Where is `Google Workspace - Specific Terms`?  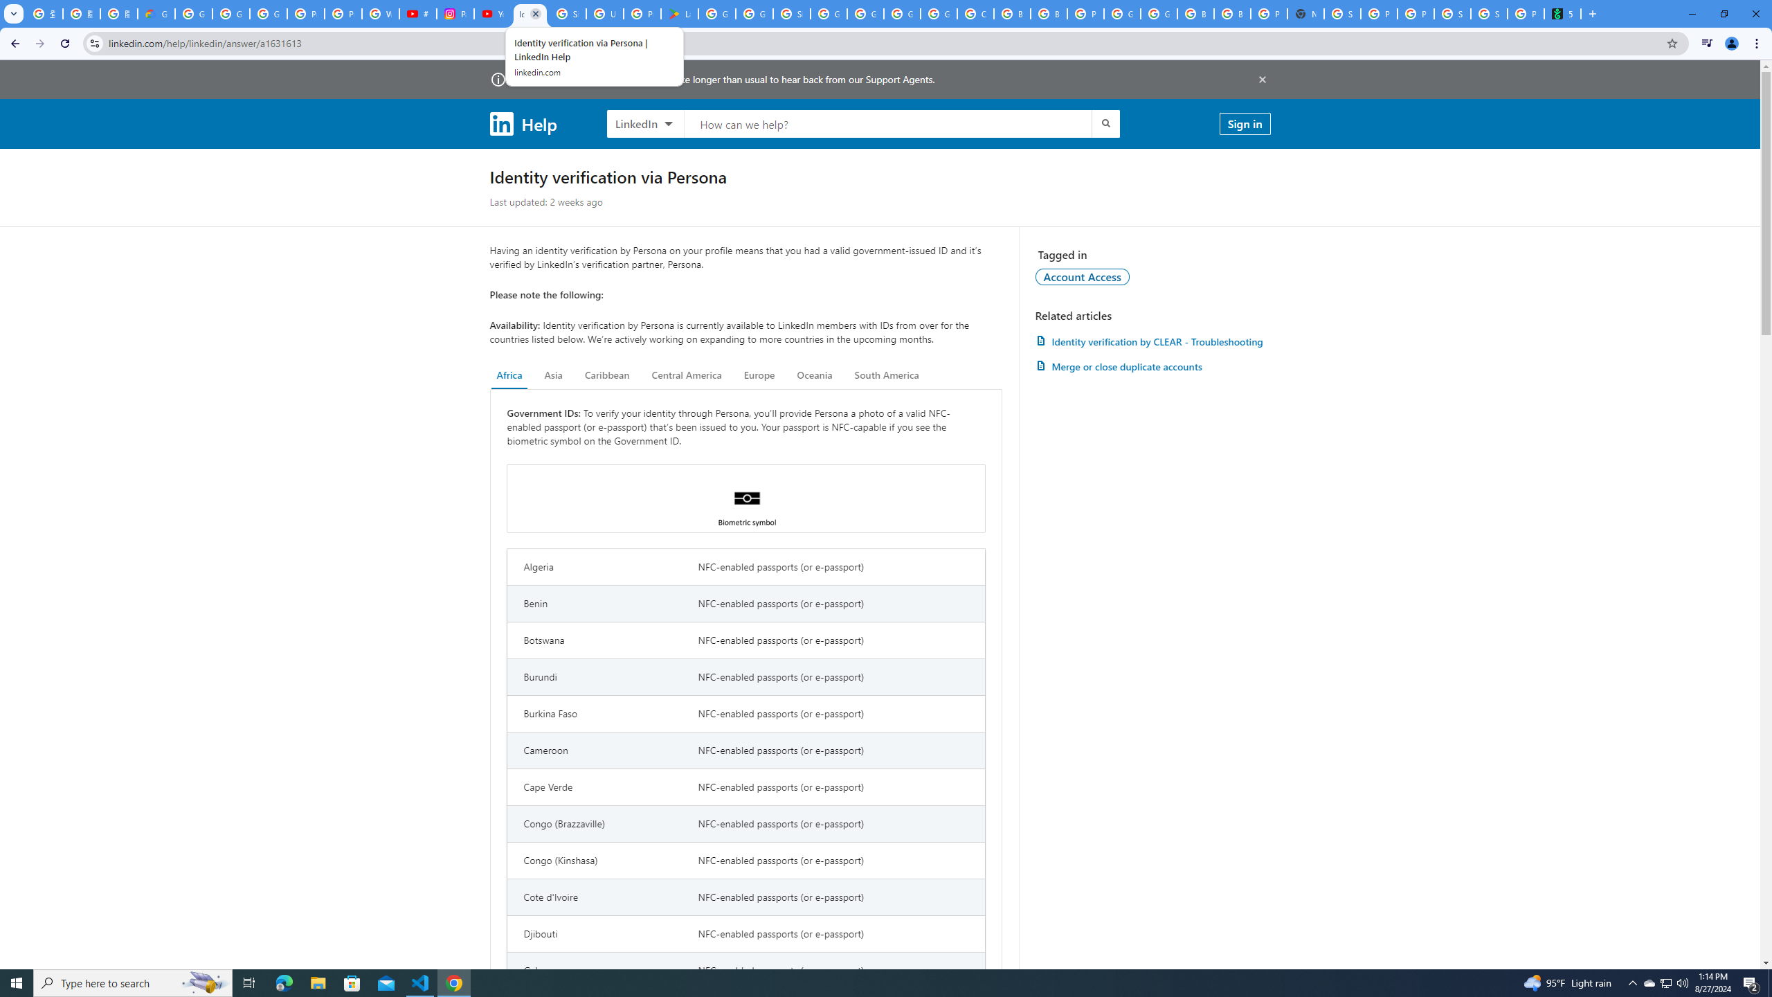 Google Workspace - Specific Terms is located at coordinates (754, 14).